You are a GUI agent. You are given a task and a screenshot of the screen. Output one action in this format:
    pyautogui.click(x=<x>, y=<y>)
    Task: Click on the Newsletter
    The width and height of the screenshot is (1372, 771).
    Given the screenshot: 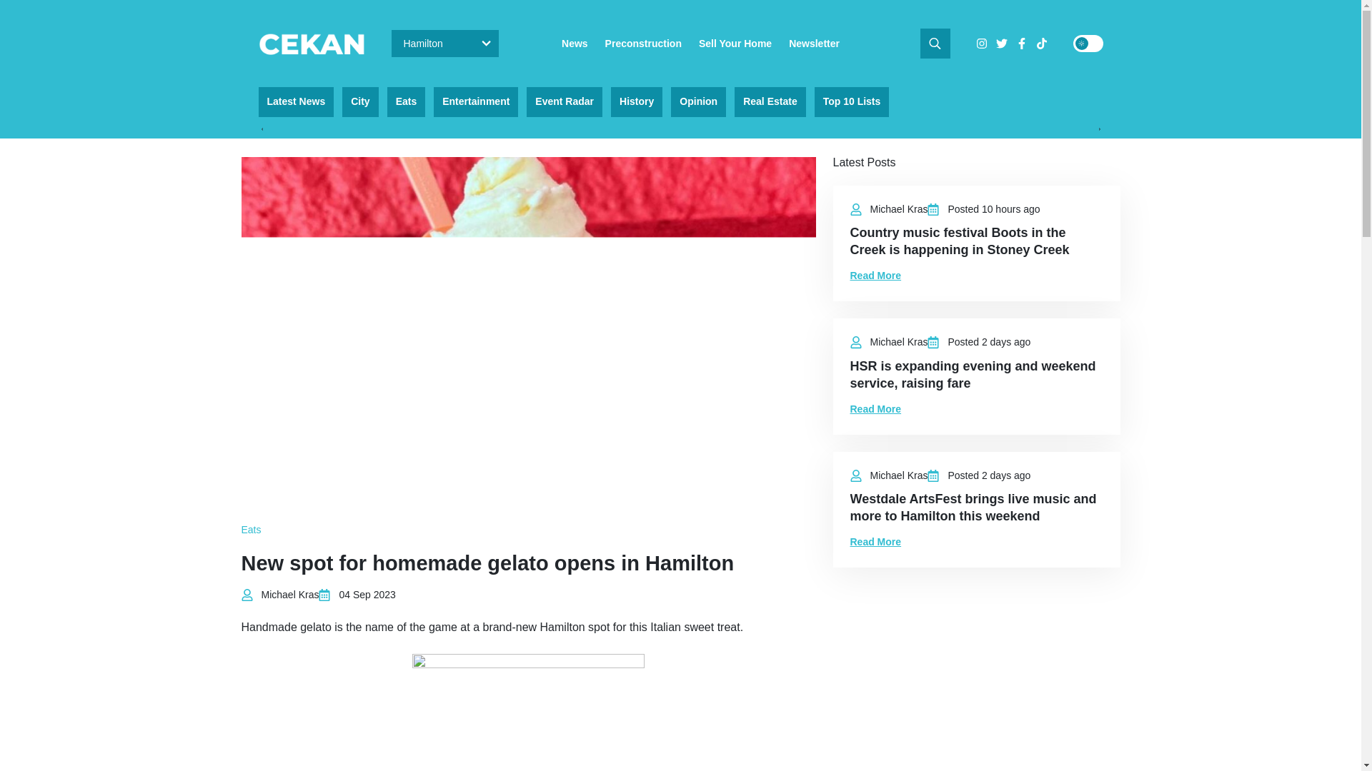 What is the action you would take?
    pyautogui.click(x=815, y=43)
    